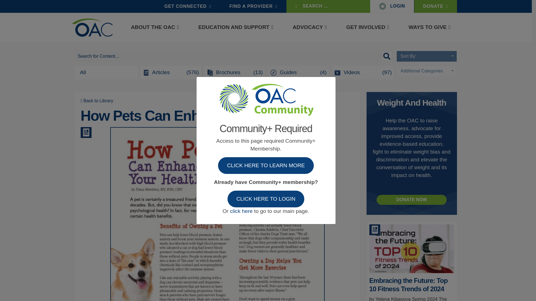  I want to click on GET CONNECTED, so click(188, 6).